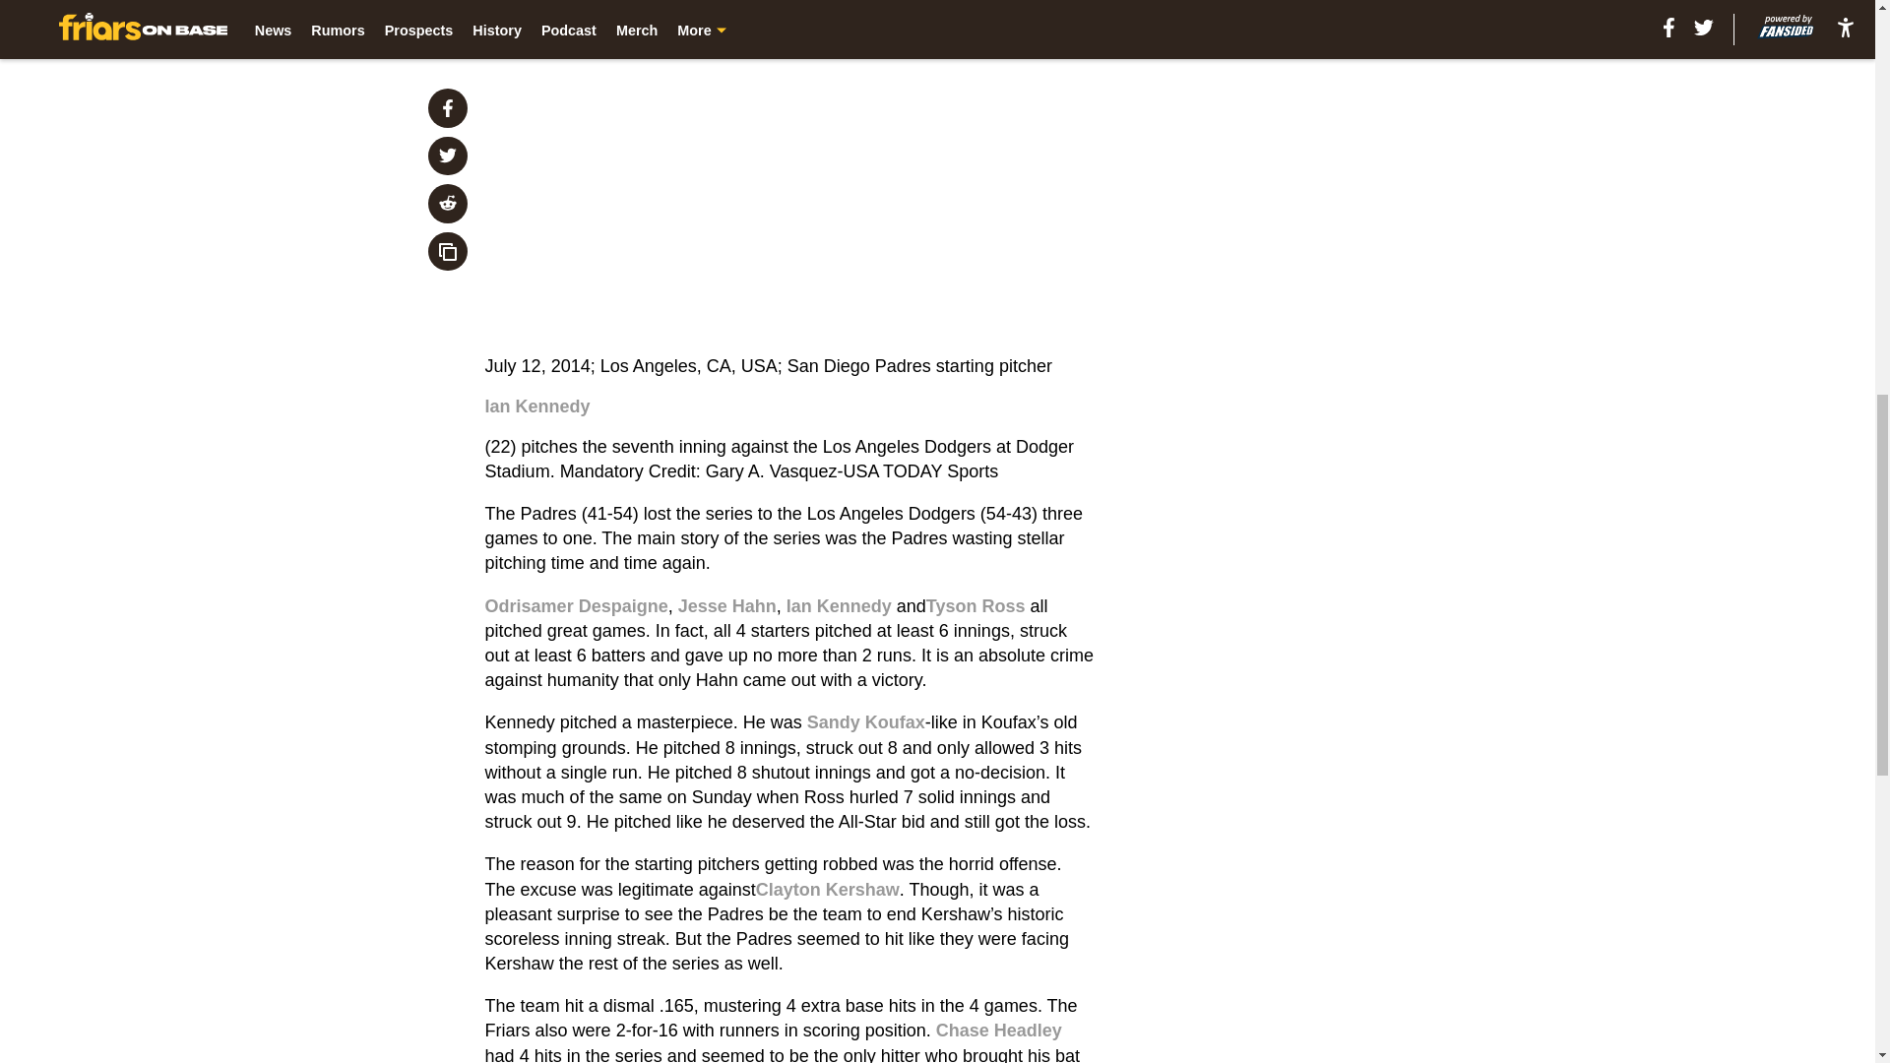 The width and height of the screenshot is (1890, 1063). Describe the element at coordinates (727, 606) in the screenshot. I see `Jesse Hahn` at that location.